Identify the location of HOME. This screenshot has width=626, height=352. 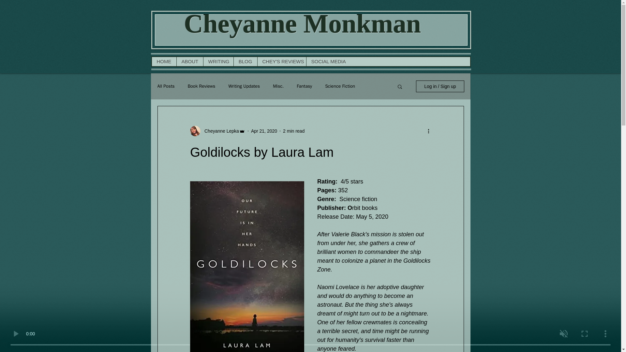
(164, 61).